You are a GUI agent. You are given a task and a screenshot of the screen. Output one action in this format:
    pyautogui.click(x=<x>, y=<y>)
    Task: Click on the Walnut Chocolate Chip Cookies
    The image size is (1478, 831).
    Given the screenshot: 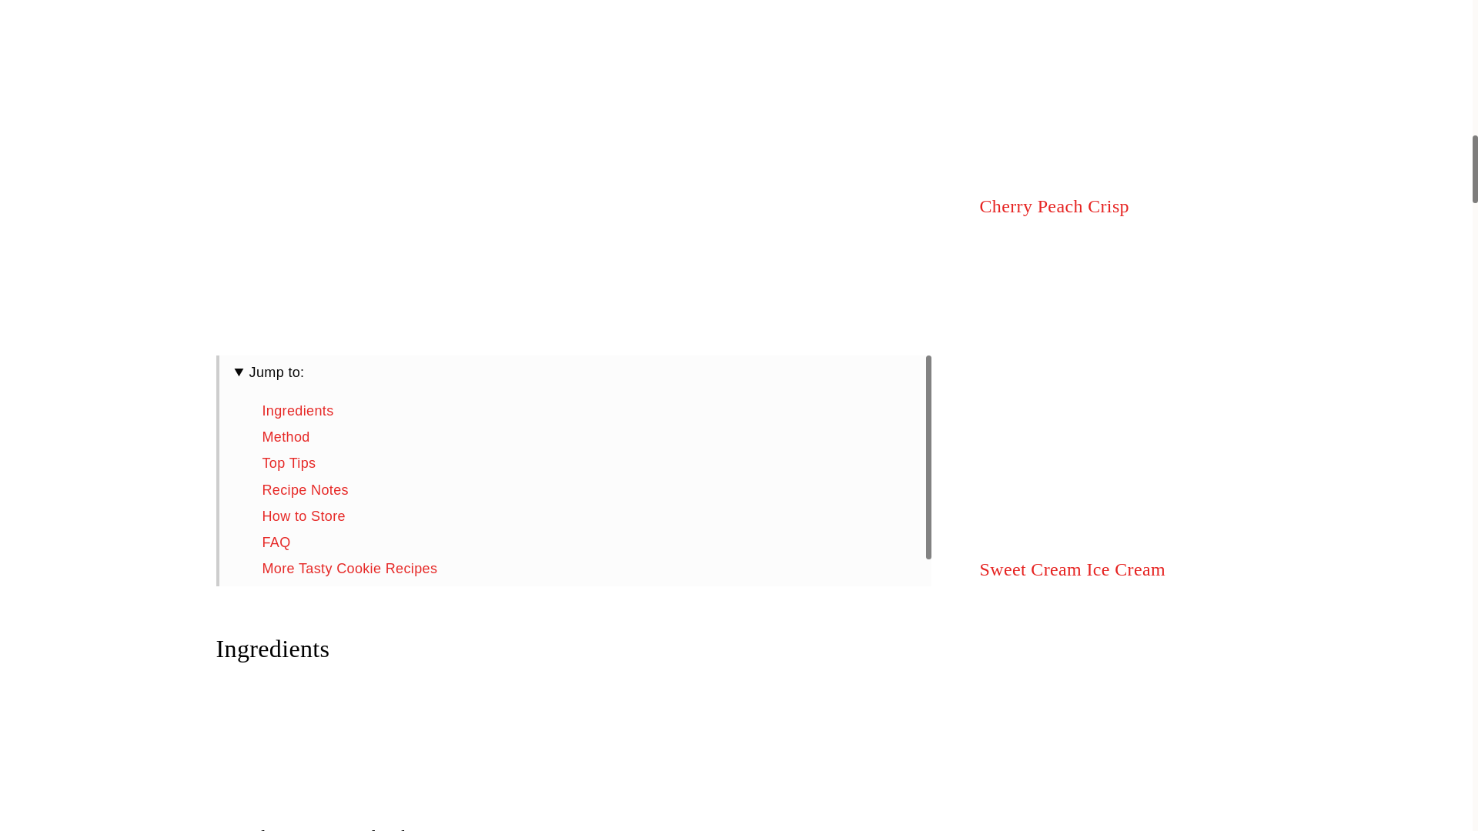 What is the action you would take?
    pyautogui.click(x=363, y=594)
    